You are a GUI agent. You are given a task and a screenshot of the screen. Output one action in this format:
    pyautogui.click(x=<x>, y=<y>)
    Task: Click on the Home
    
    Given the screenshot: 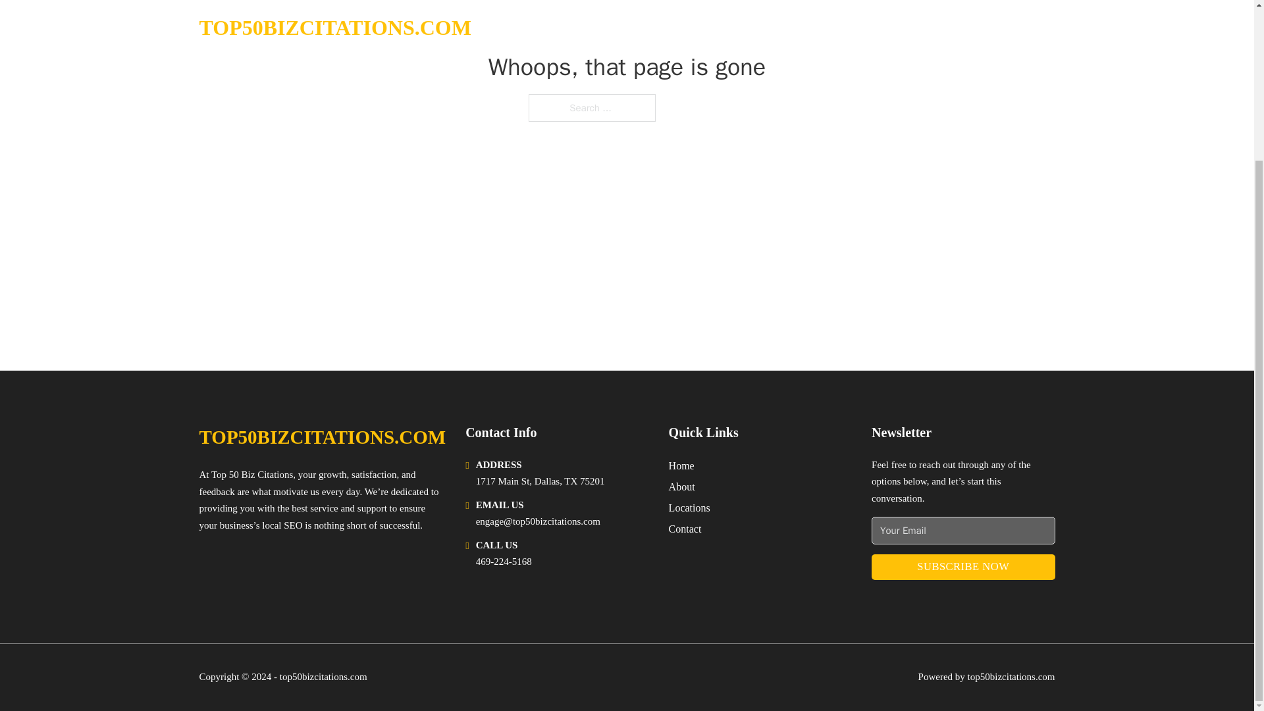 What is the action you would take?
    pyautogui.click(x=681, y=466)
    